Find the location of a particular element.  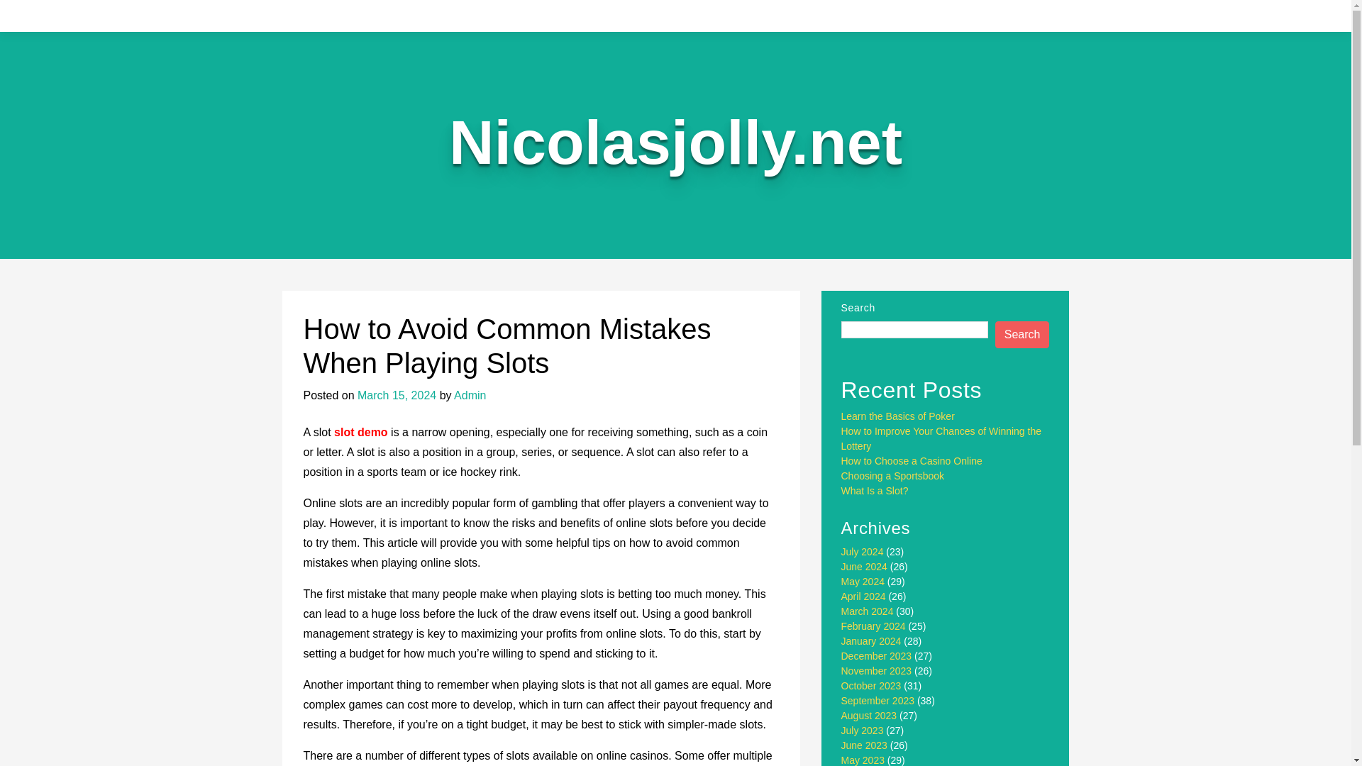

Learn the Basics of Poker is located at coordinates (898, 416).